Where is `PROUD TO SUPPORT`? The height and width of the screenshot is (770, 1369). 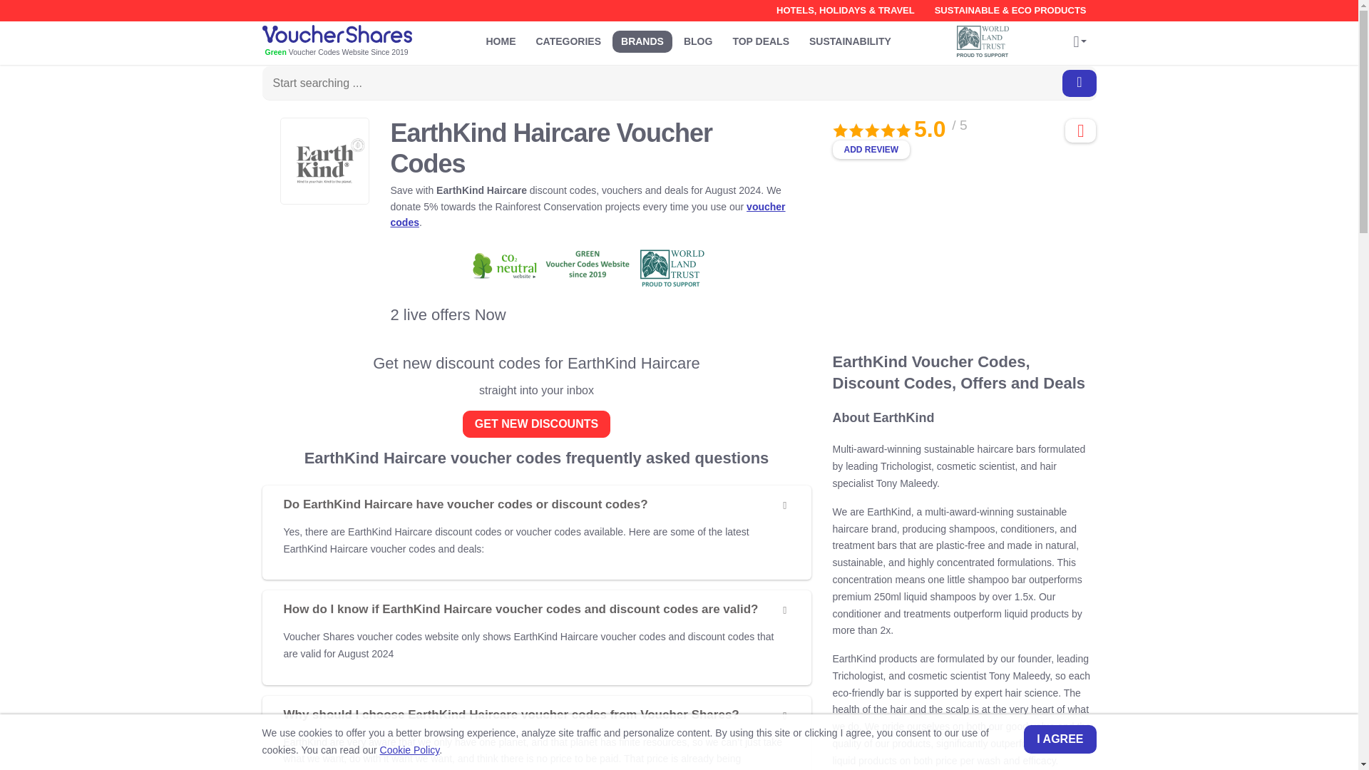
PROUD TO SUPPORT is located at coordinates (986, 41).